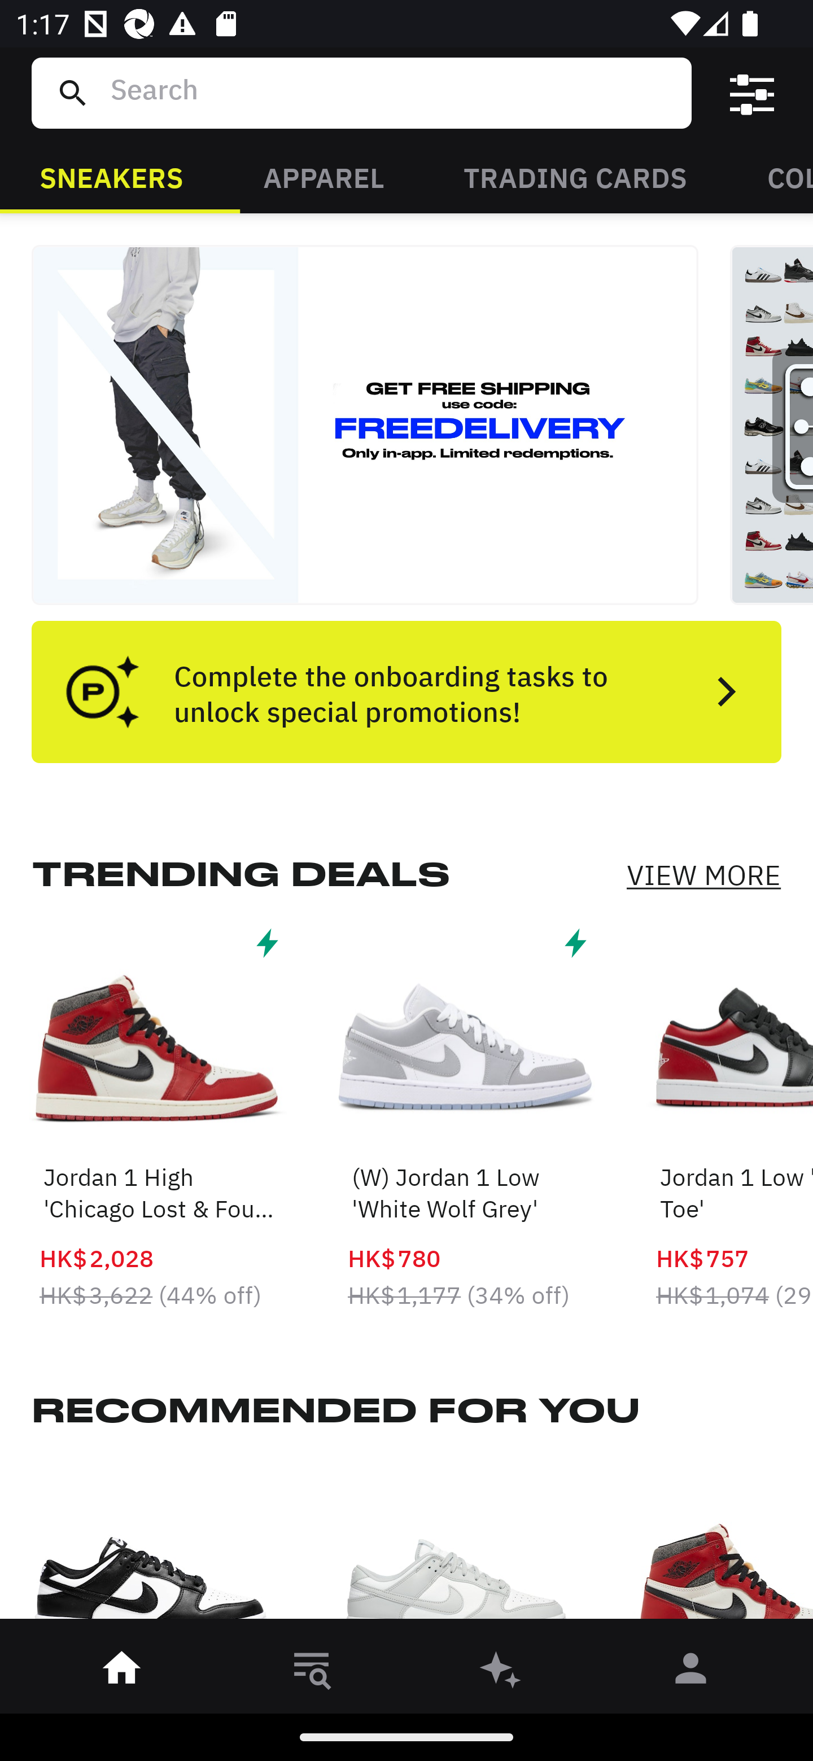 The image size is (813, 1761). I want to click on 󰋜, so click(122, 1672).